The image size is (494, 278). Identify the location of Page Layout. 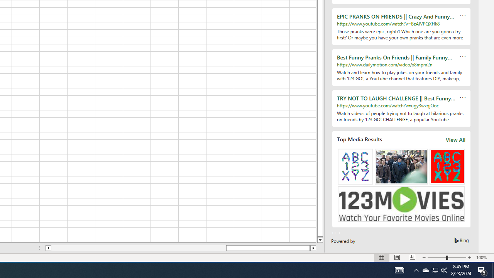
(397, 258).